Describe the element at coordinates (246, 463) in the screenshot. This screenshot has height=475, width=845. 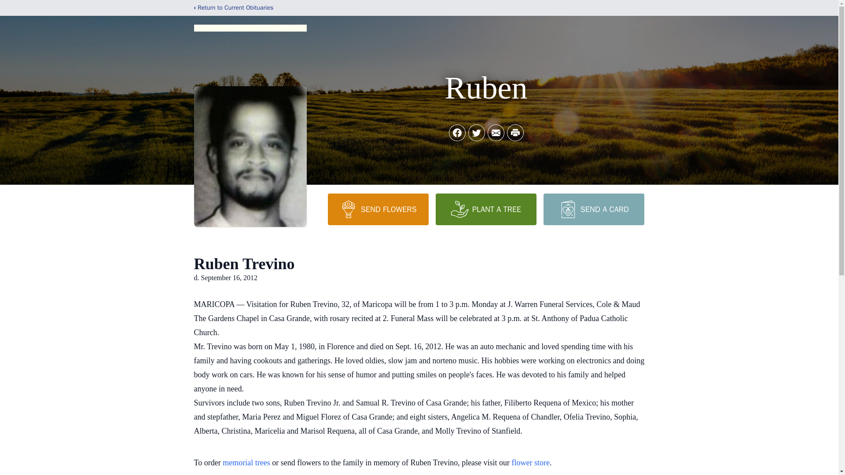
I see `memorial trees` at that location.